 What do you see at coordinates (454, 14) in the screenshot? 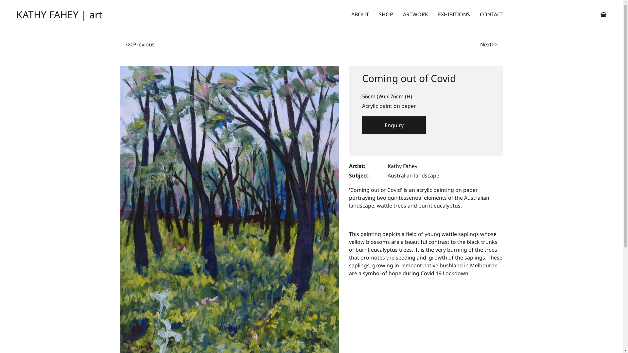
I see `EXHIBITIONS` at bounding box center [454, 14].